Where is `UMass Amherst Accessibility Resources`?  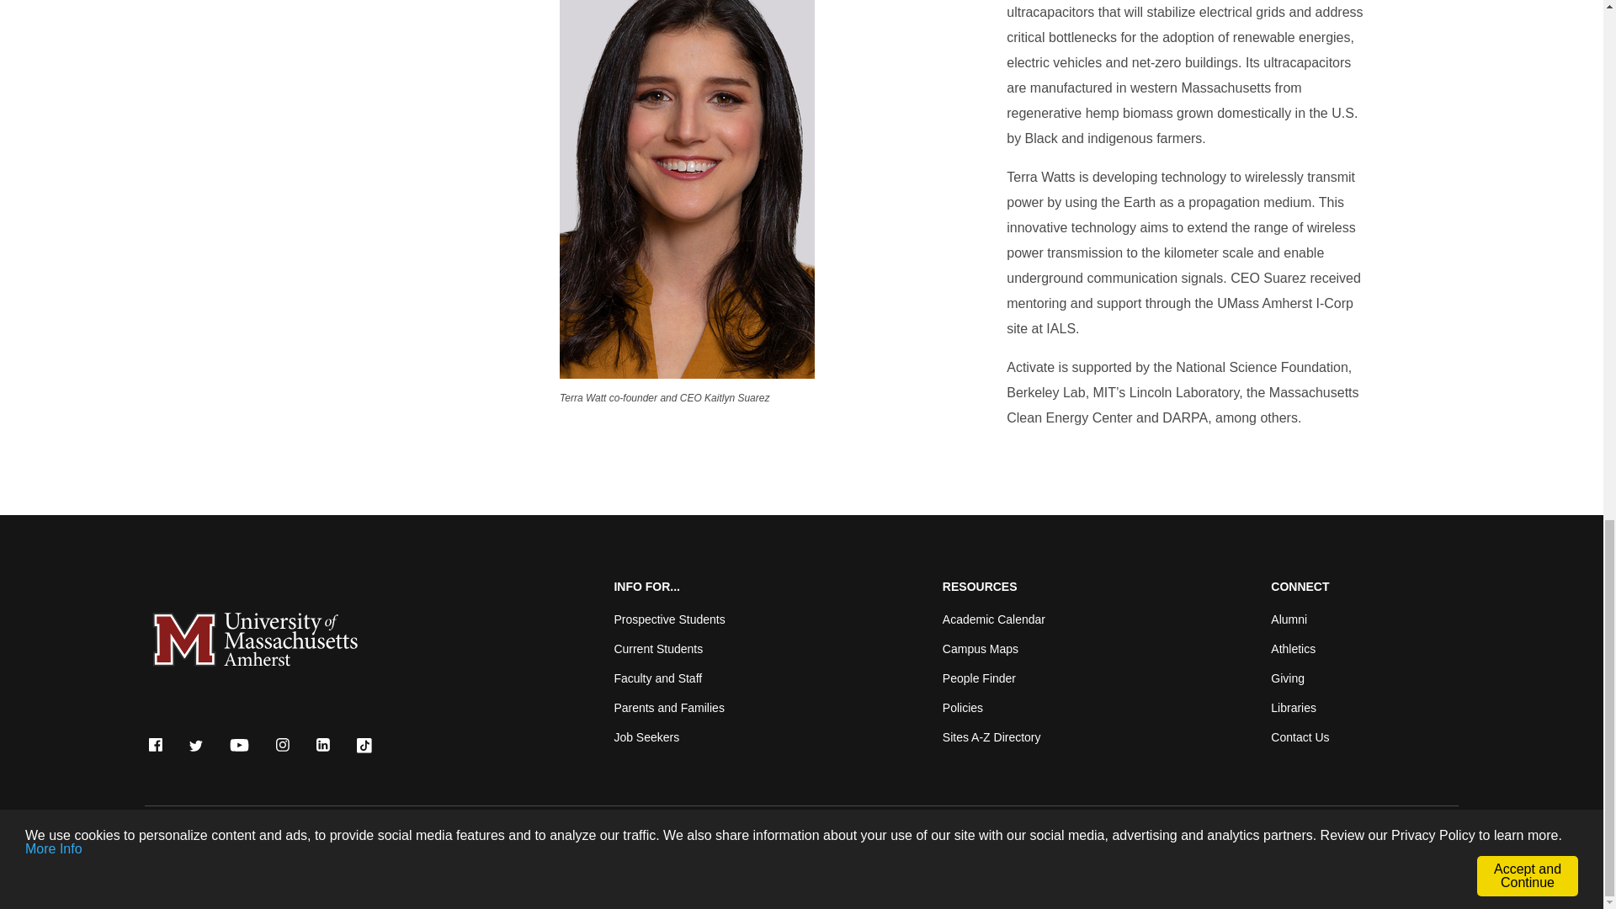 UMass Amherst Accessibility Resources is located at coordinates (931, 837).